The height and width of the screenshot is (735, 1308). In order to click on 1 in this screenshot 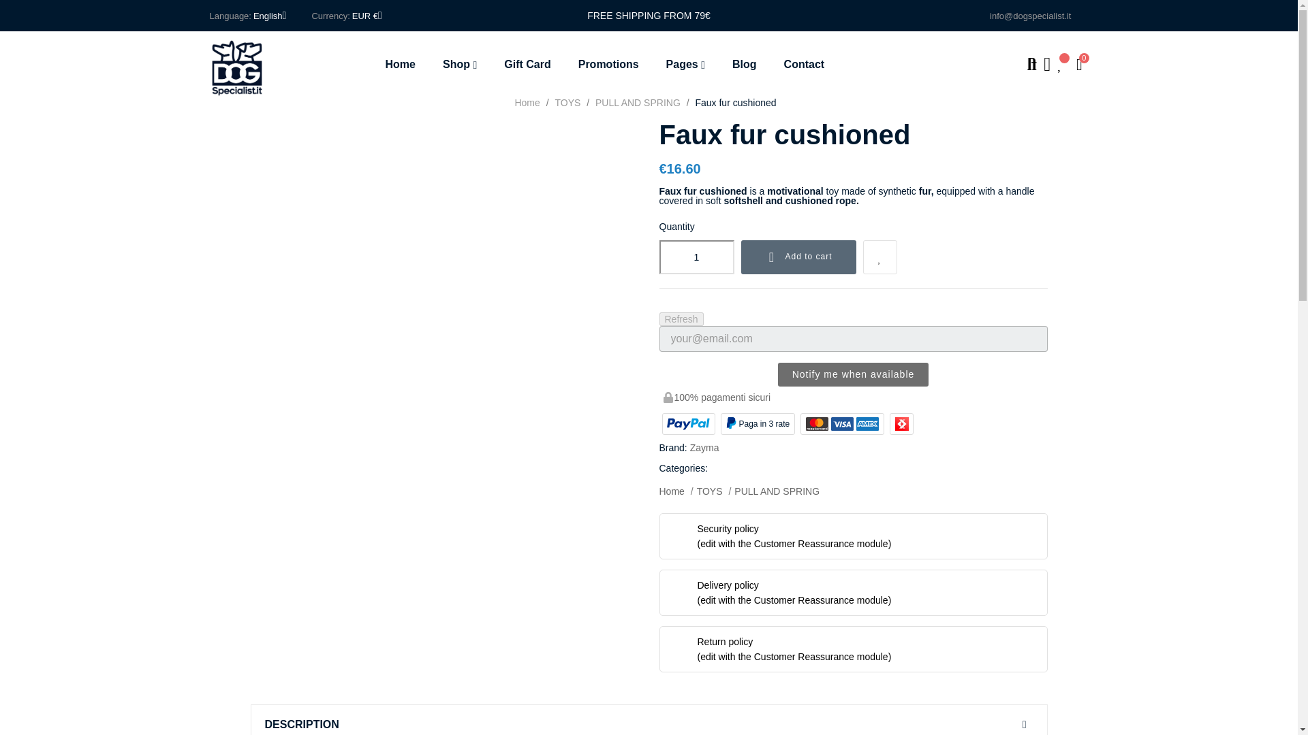, I will do `click(696, 257)`.